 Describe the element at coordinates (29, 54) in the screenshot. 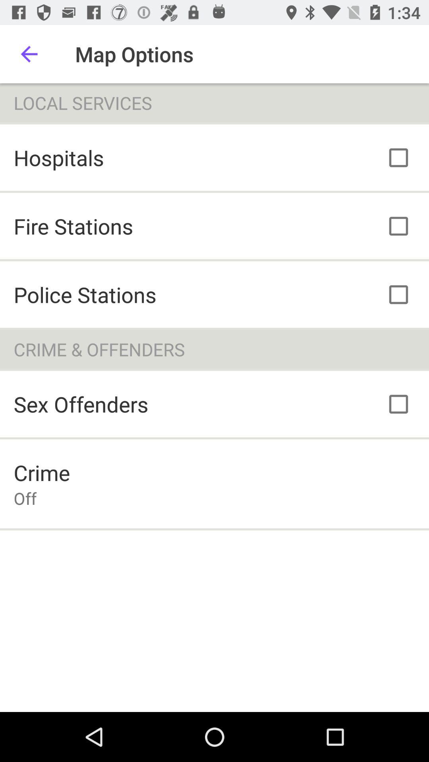

I see `press icon to the left of map options` at that location.